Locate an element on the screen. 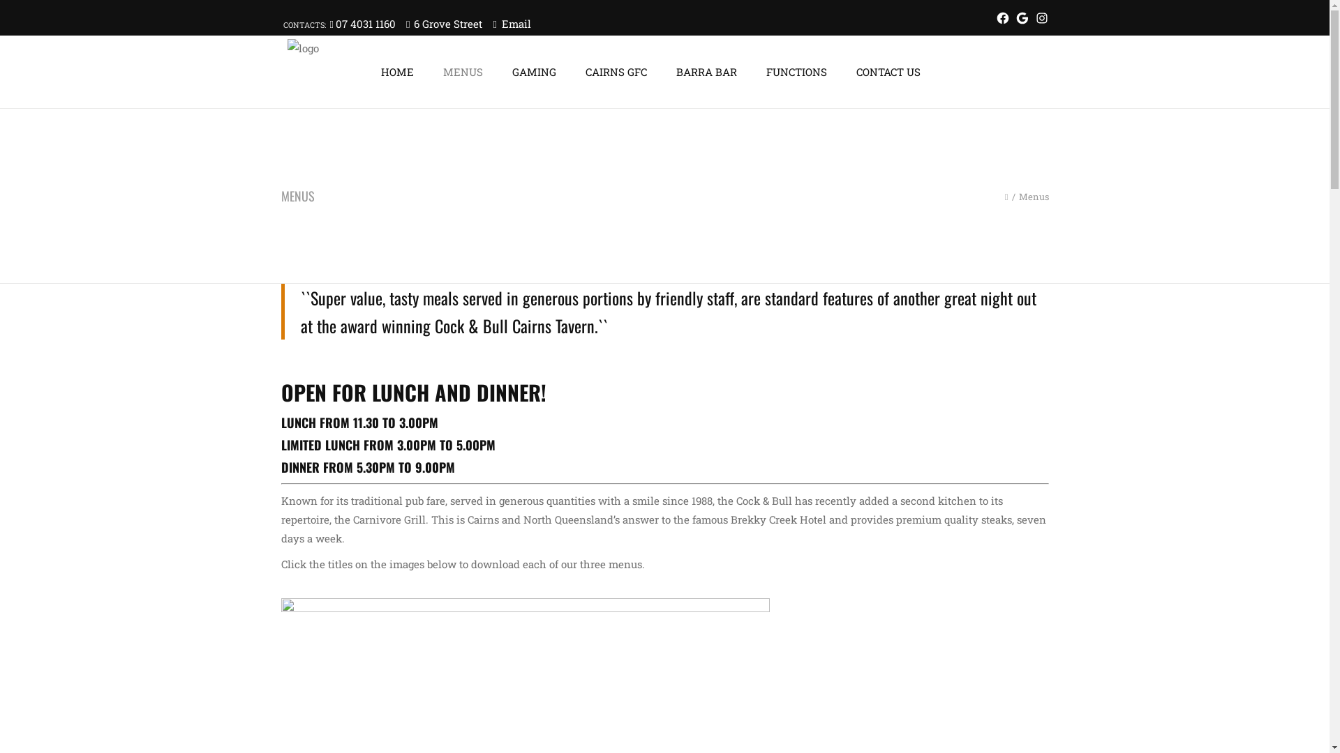 This screenshot has width=1340, height=753. GAMING is located at coordinates (536, 72).